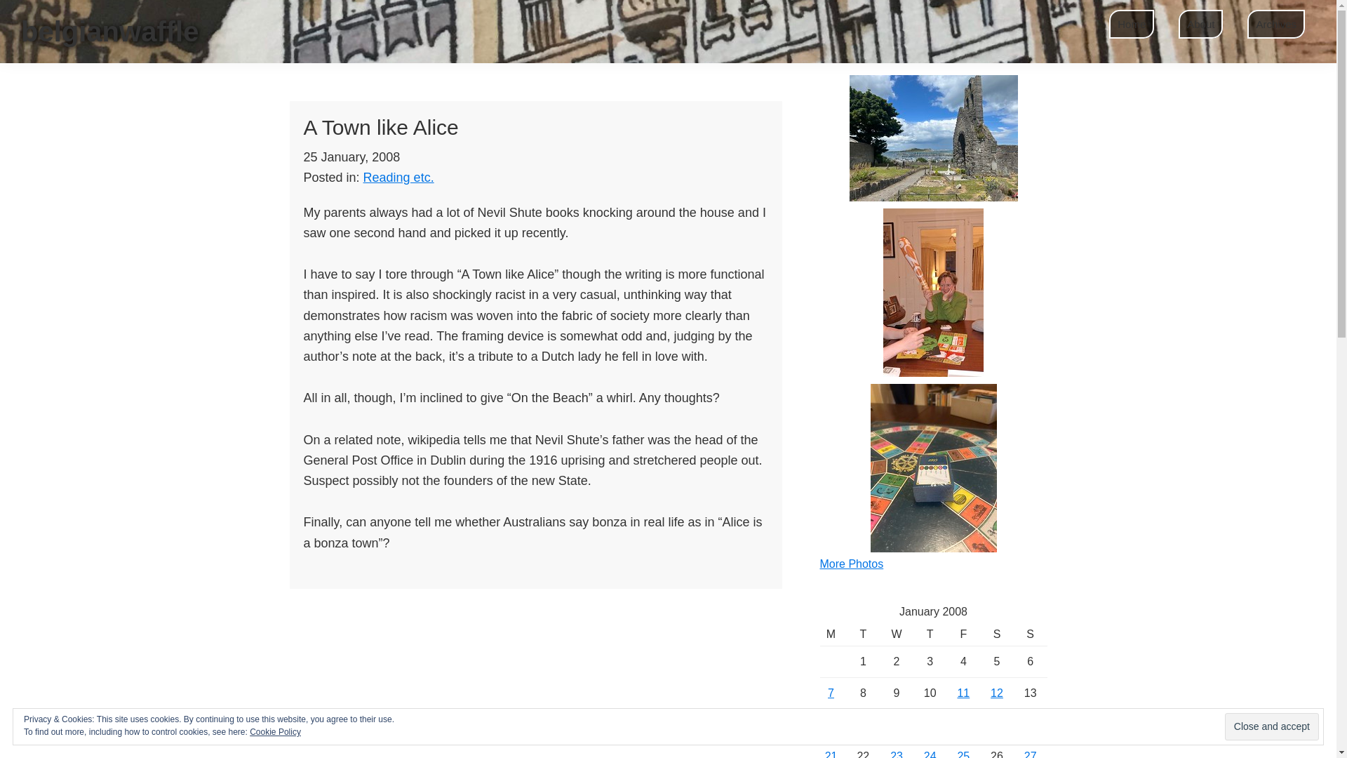 This screenshot has height=758, width=1347. What do you see at coordinates (398, 178) in the screenshot?
I see `Reading etc.` at bounding box center [398, 178].